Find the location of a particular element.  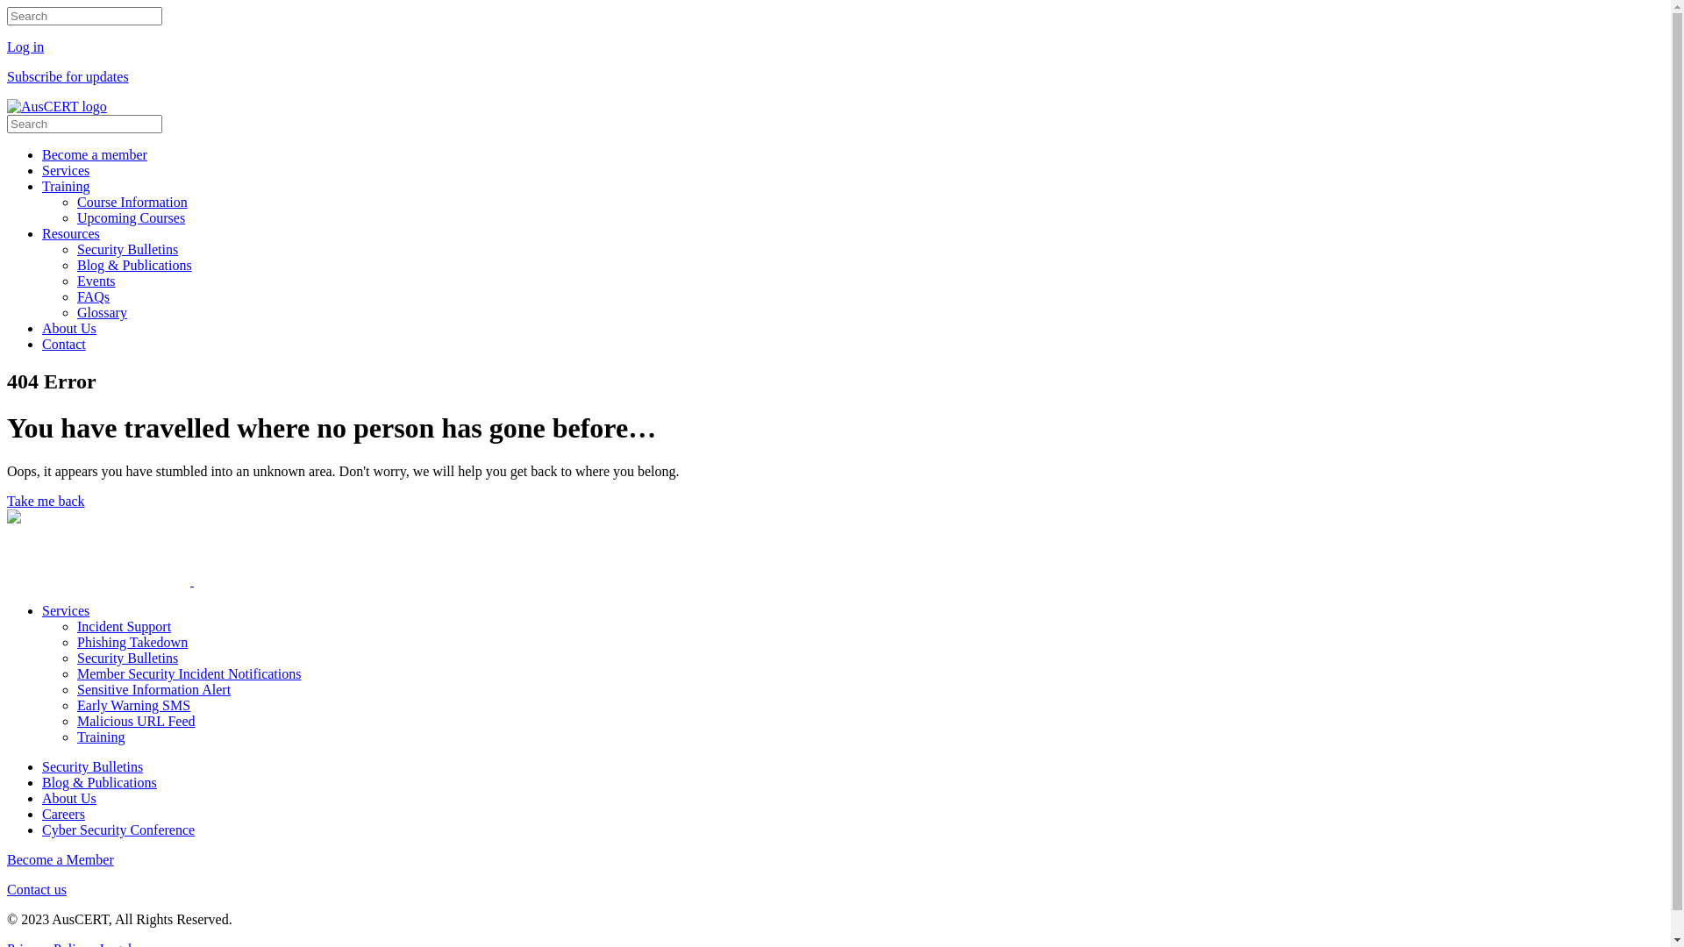

Training is located at coordinates (102, 737).